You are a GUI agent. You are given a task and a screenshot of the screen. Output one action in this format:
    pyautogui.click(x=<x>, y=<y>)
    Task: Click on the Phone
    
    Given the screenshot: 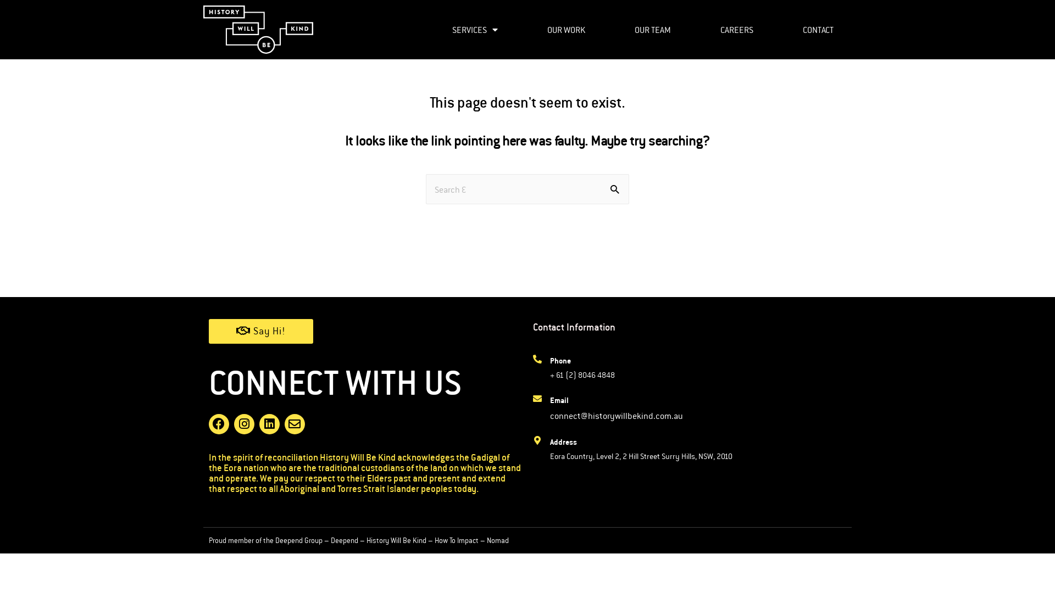 What is the action you would take?
    pyautogui.click(x=560, y=360)
    